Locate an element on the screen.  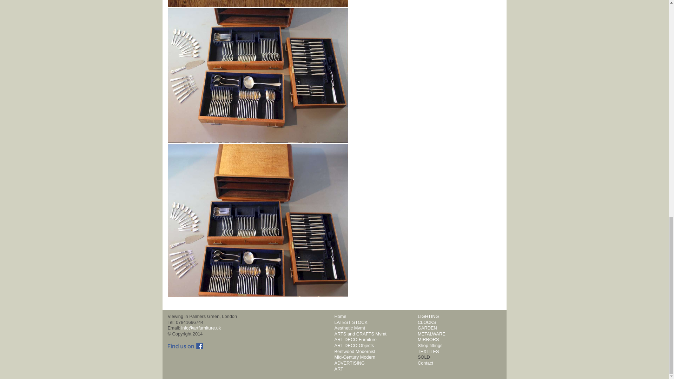
LATEST STOCK is located at coordinates (351, 322).